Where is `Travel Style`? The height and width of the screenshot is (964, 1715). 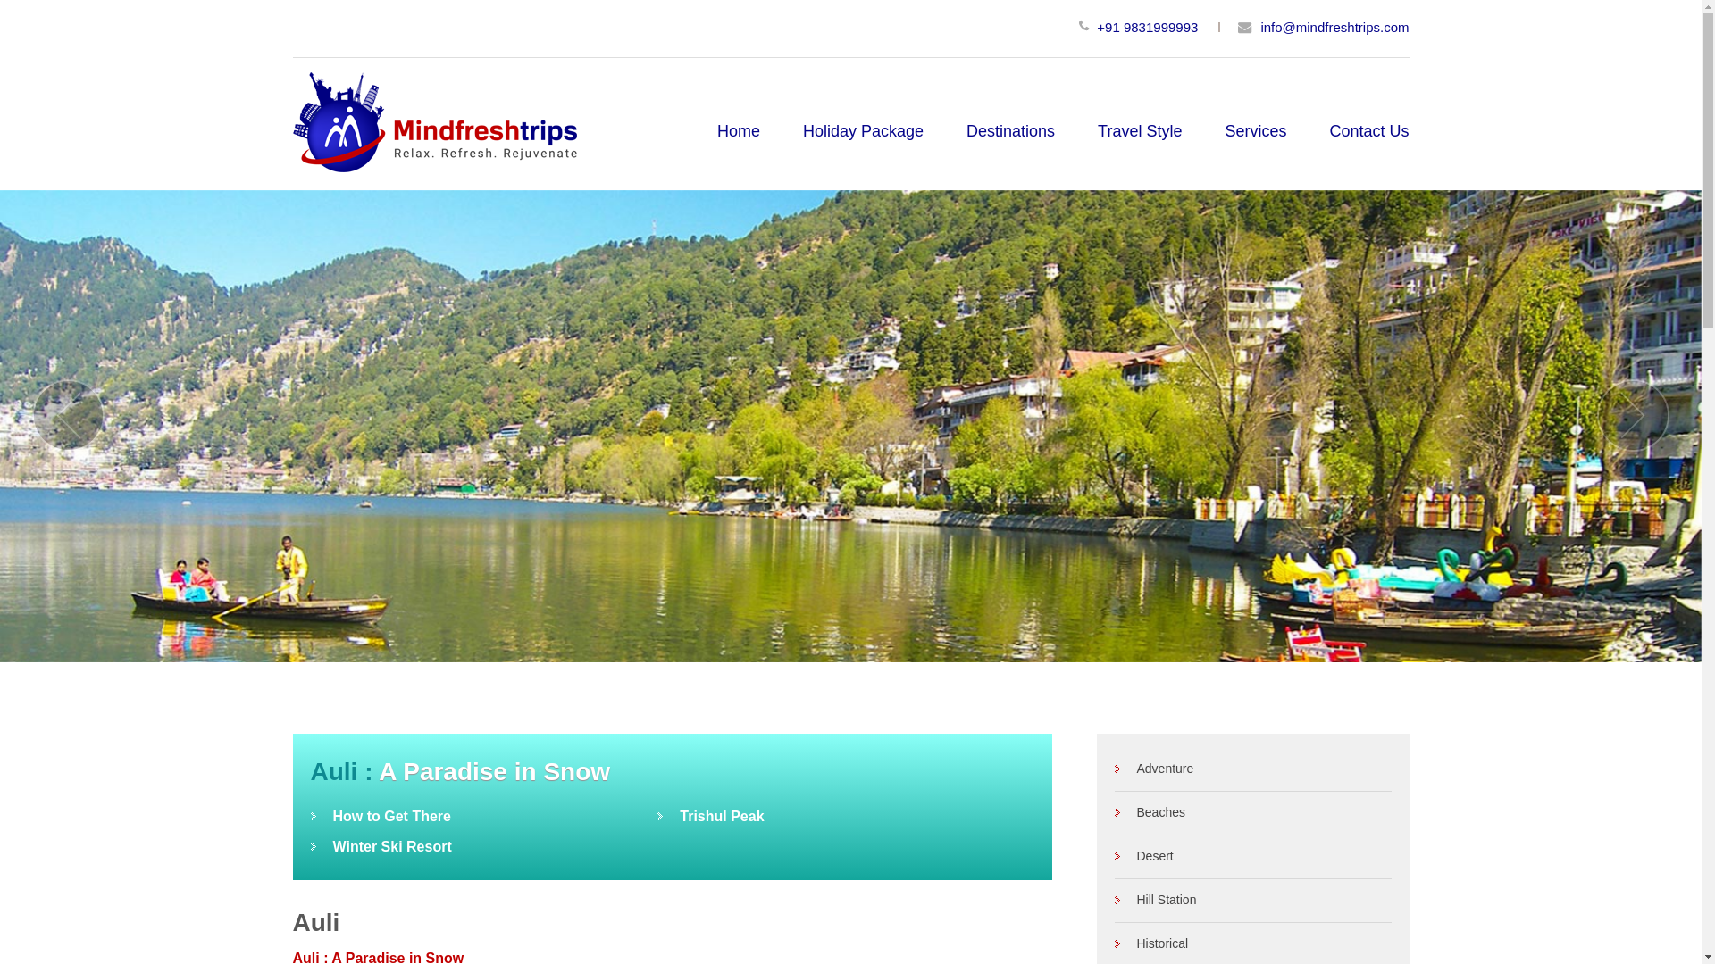 Travel Style is located at coordinates (1139, 135).